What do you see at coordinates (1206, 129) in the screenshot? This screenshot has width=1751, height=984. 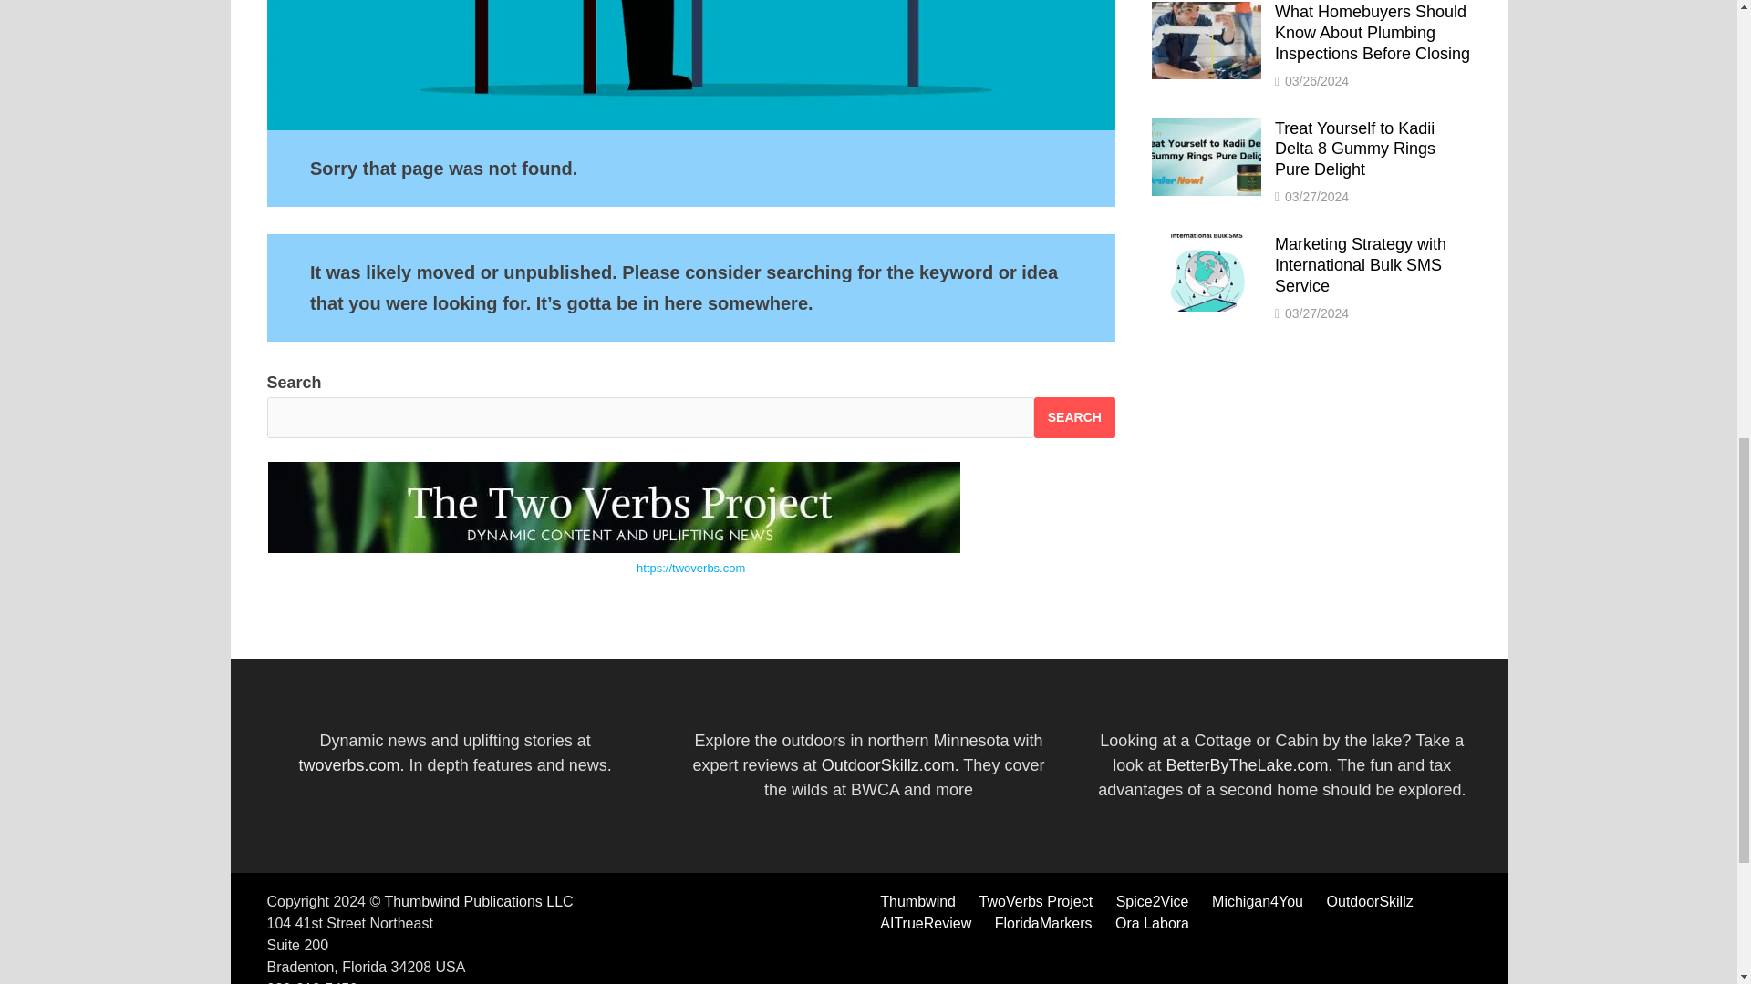 I see `Treat Yourself to Kadii Delta 8 Gummy Rings Pure Delight` at bounding box center [1206, 129].